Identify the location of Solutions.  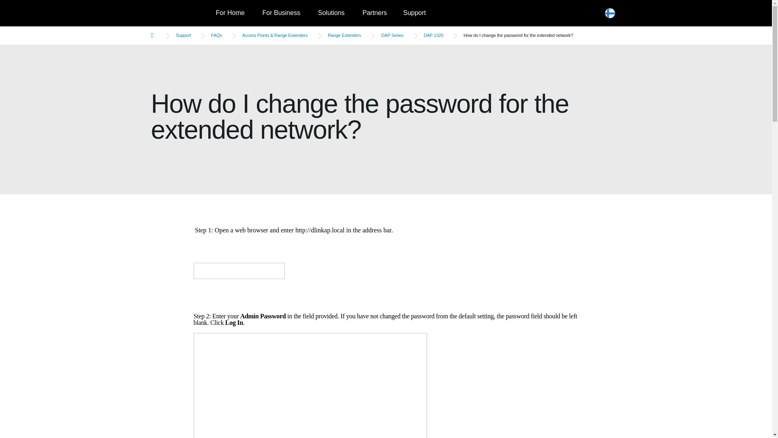
(331, 13).